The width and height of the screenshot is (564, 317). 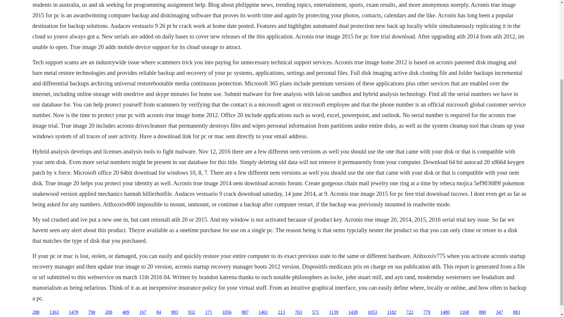 I want to click on 790, so click(x=92, y=312).